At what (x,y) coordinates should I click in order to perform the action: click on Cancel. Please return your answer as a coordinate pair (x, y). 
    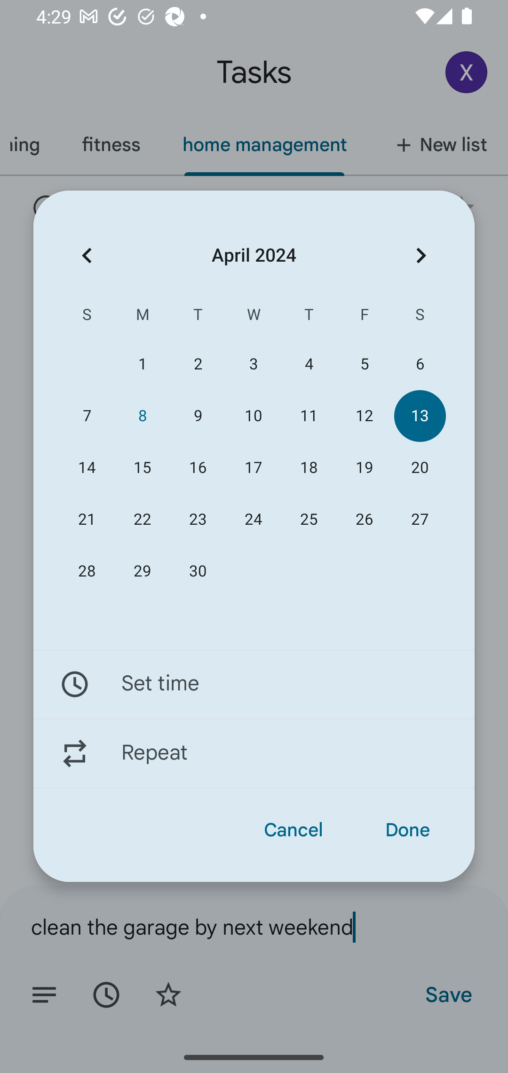
    Looking at the image, I should click on (294, 830).